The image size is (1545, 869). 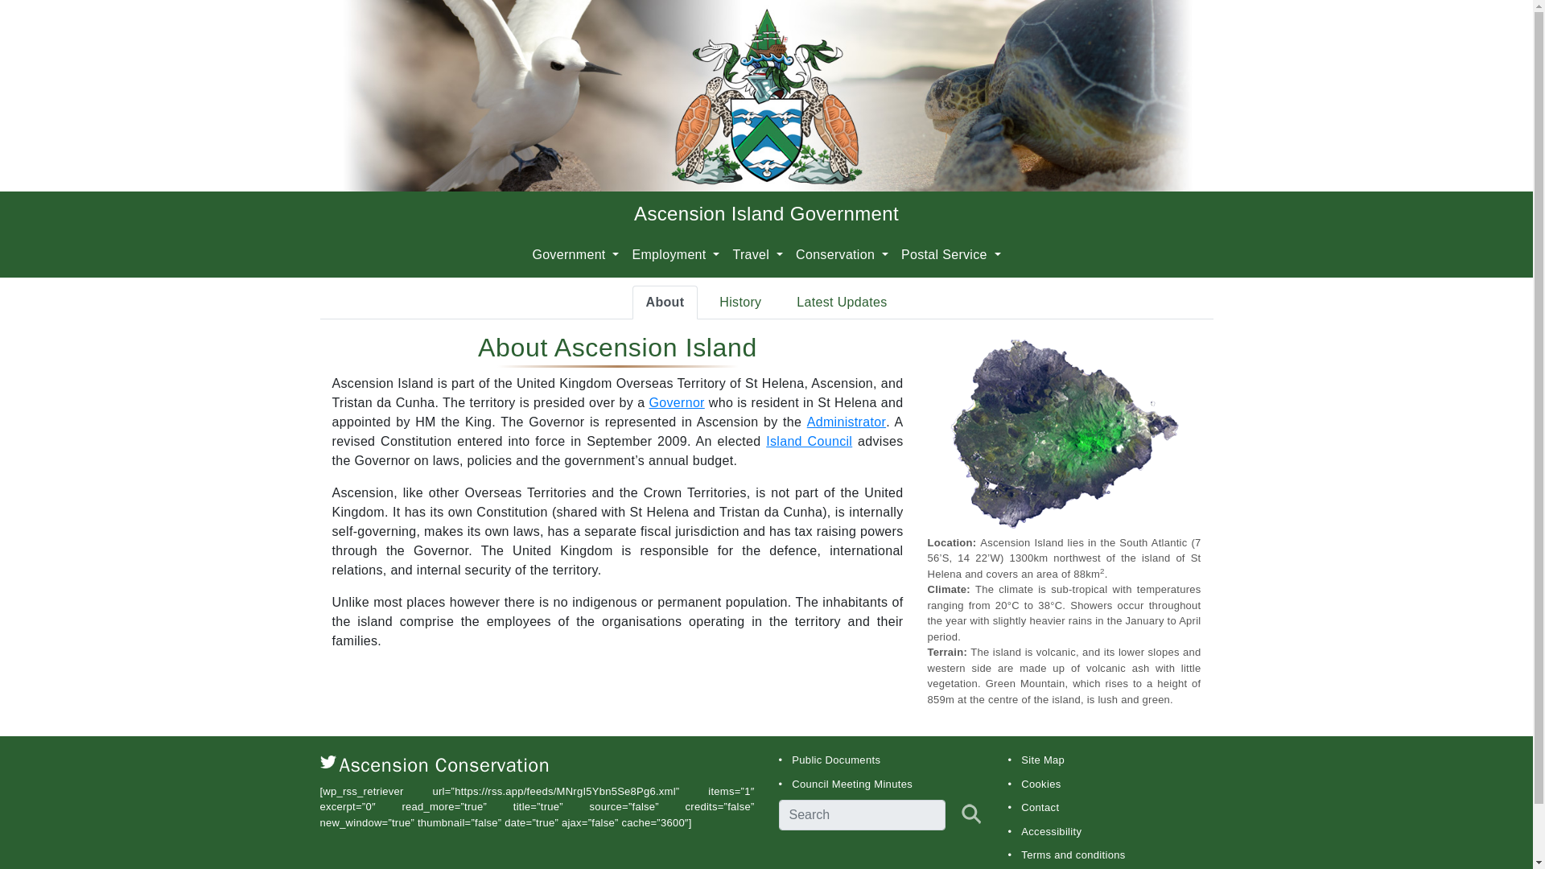 I want to click on Travel, so click(x=758, y=254).